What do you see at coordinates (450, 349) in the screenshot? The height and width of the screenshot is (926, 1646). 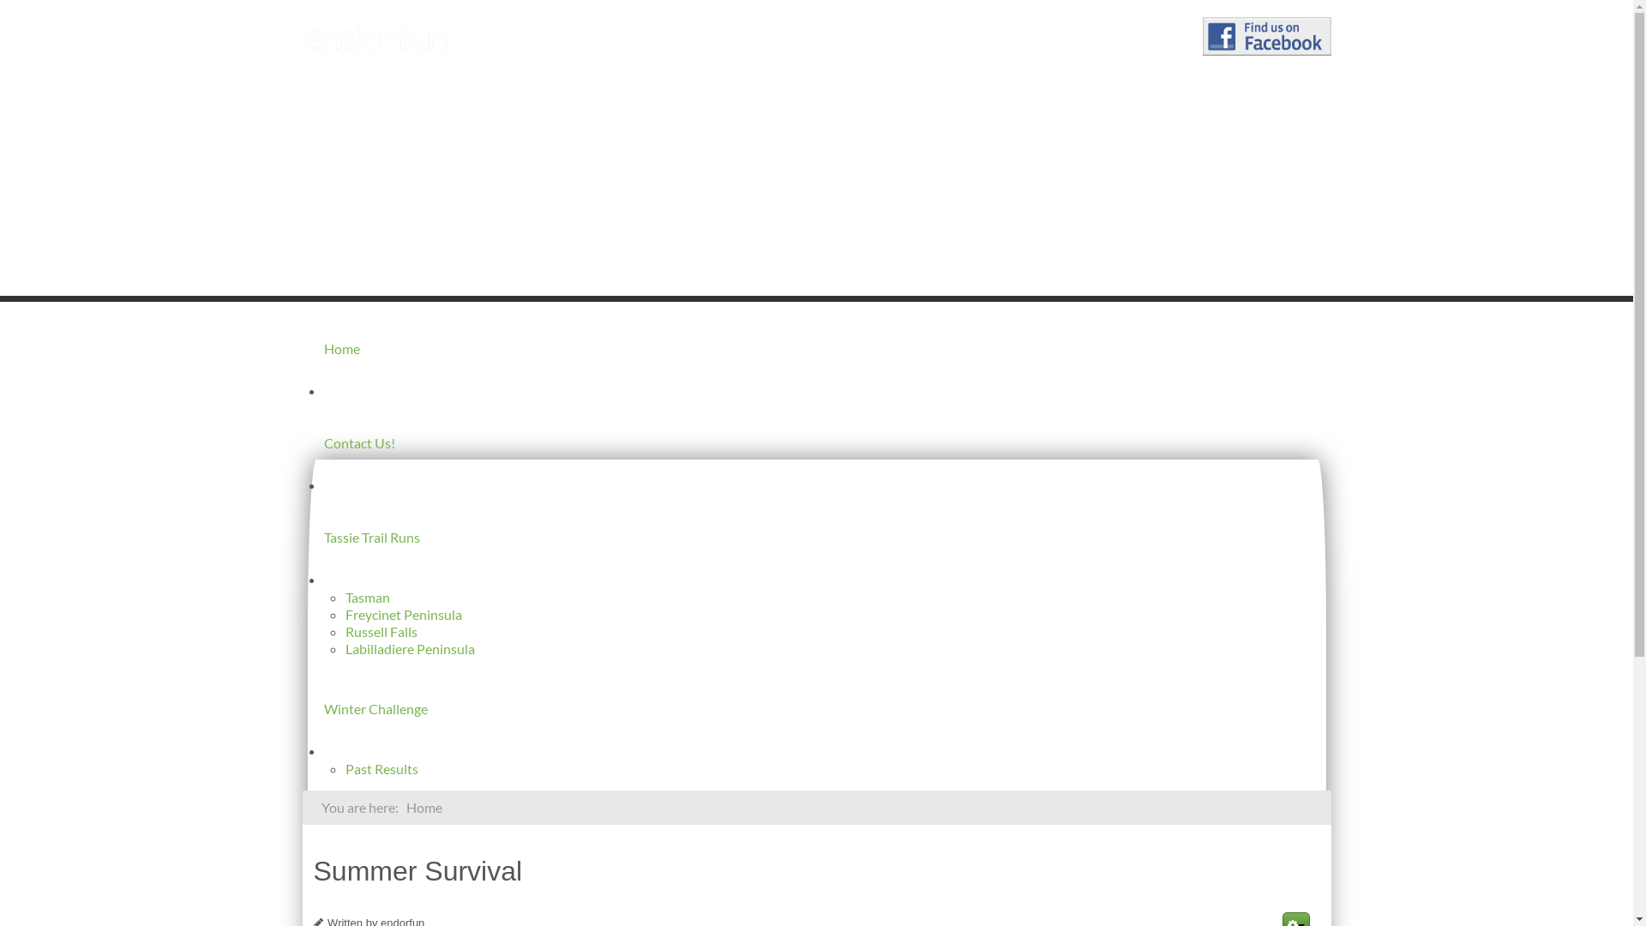 I see `Home` at bounding box center [450, 349].